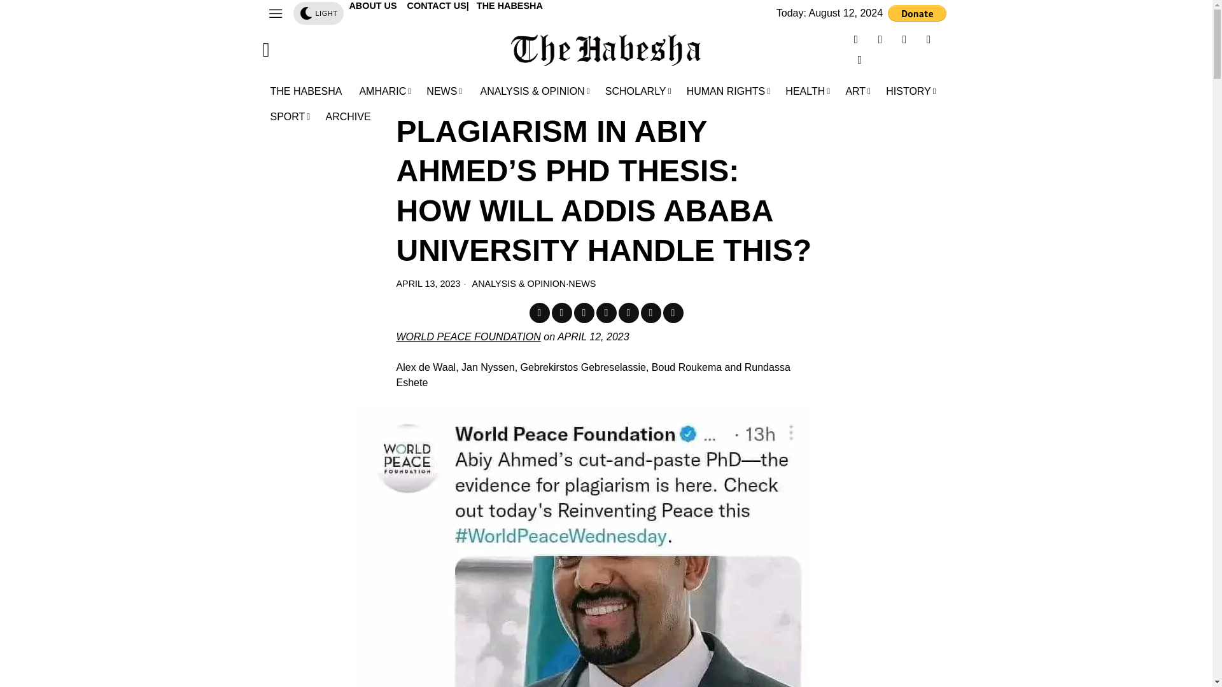 The height and width of the screenshot is (687, 1222). Describe the element at coordinates (385, 92) in the screenshot. I see `AMHARIC` at that location.